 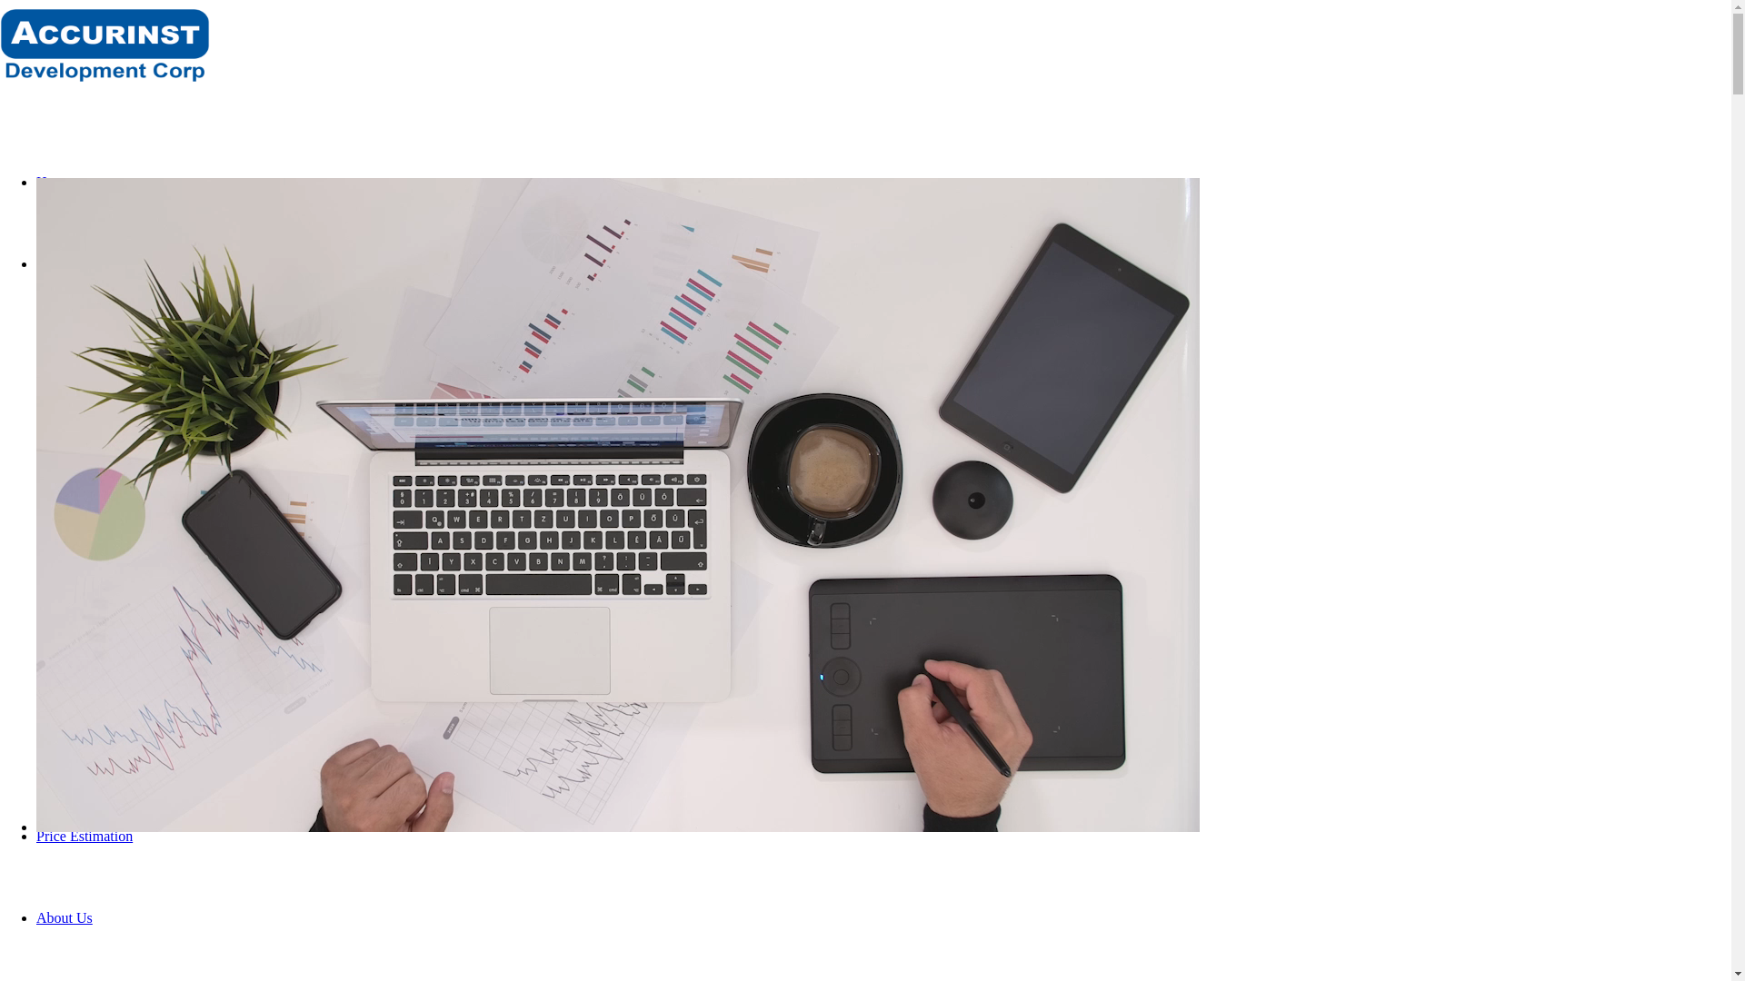 I want to click on Website Design & Development, so click(x=167, y=590).